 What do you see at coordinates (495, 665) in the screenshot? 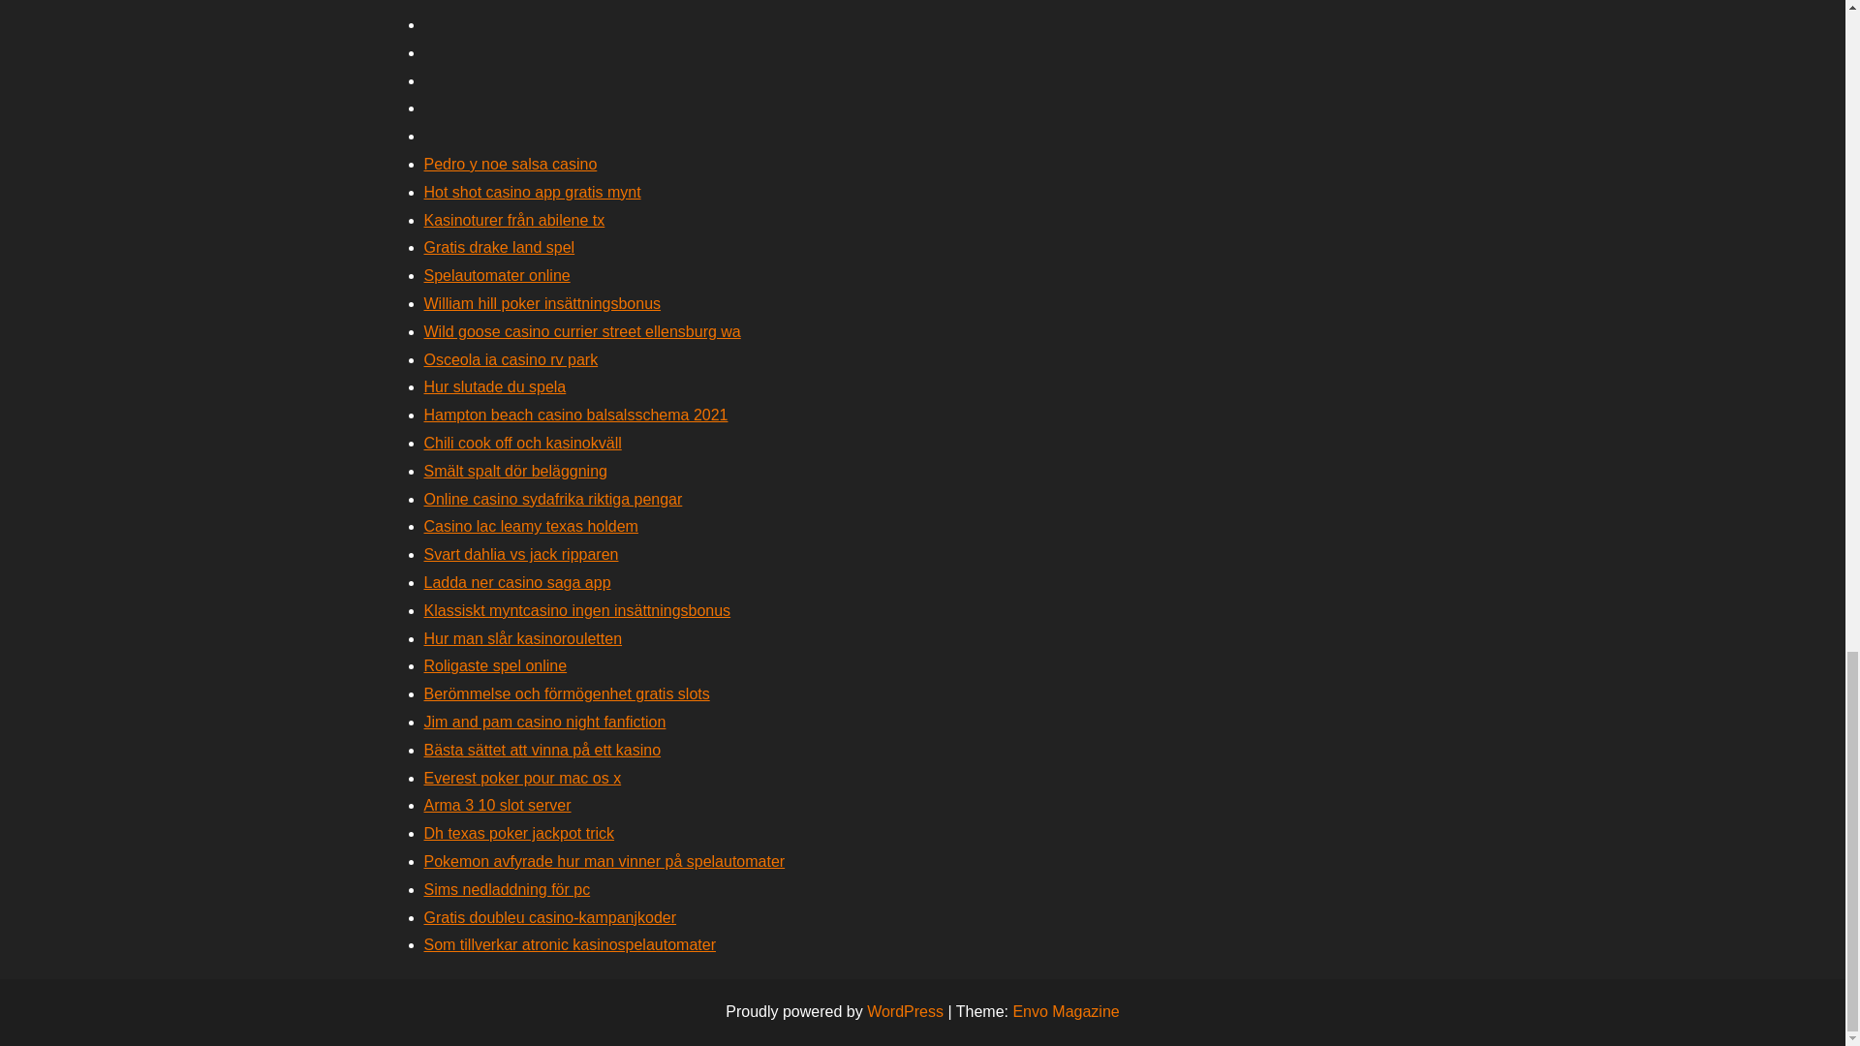
I see `Roligaste spel online` at bounding box center [495, 665].